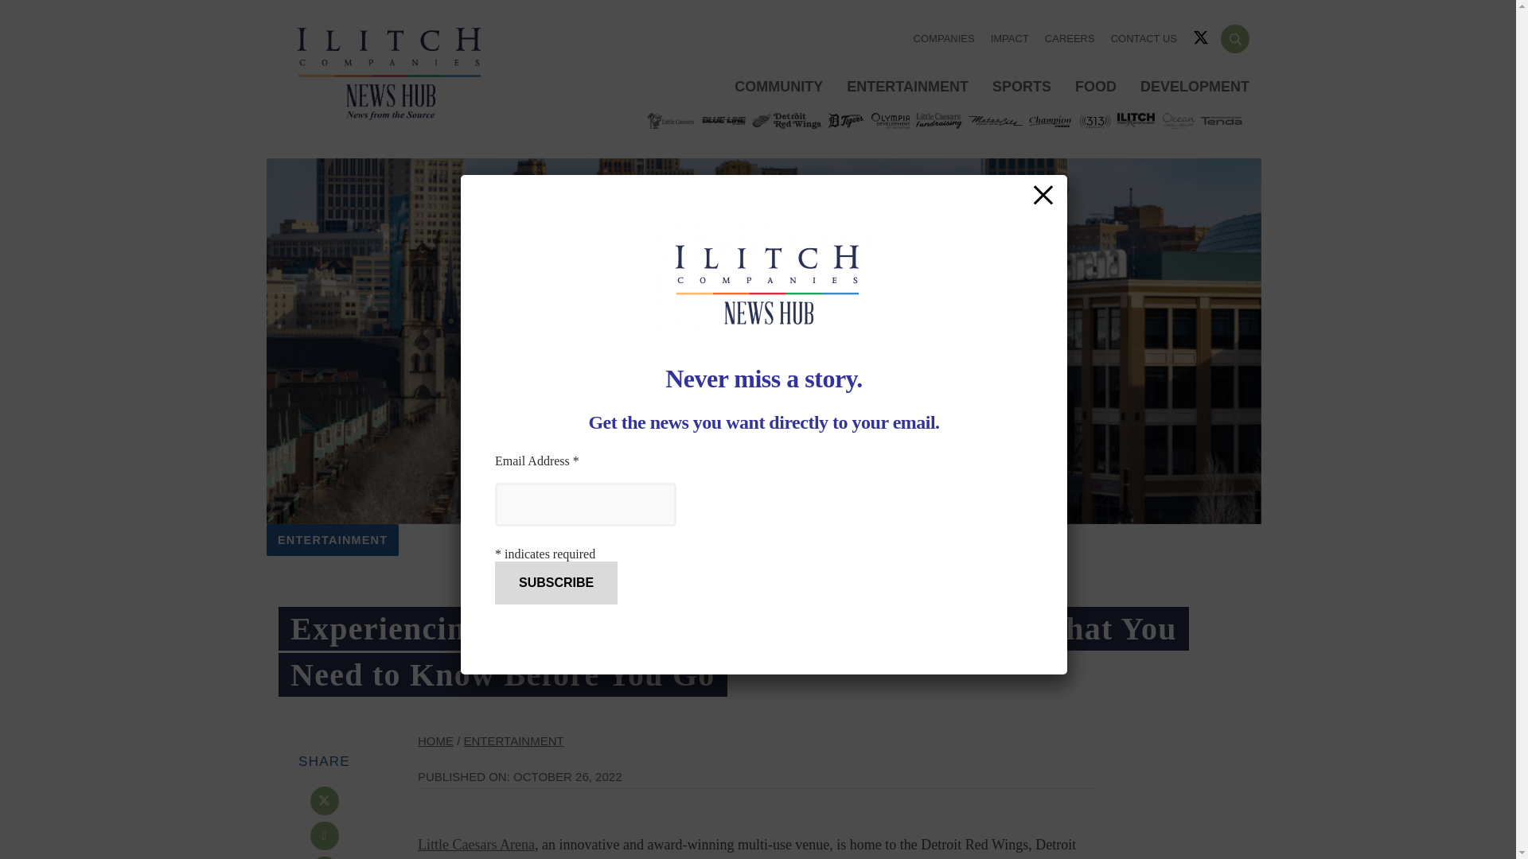 The height and width of the screenshot is (859, 1528). What do you see at coordinates (1195, 87) in the screenshot?
I see `DEVELOPMENT` at bounding box center [1195, 87].